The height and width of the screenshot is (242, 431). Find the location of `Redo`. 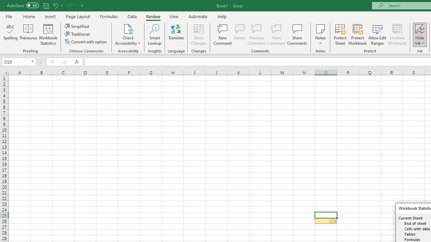

Redo is located at coordinates (68, 5).